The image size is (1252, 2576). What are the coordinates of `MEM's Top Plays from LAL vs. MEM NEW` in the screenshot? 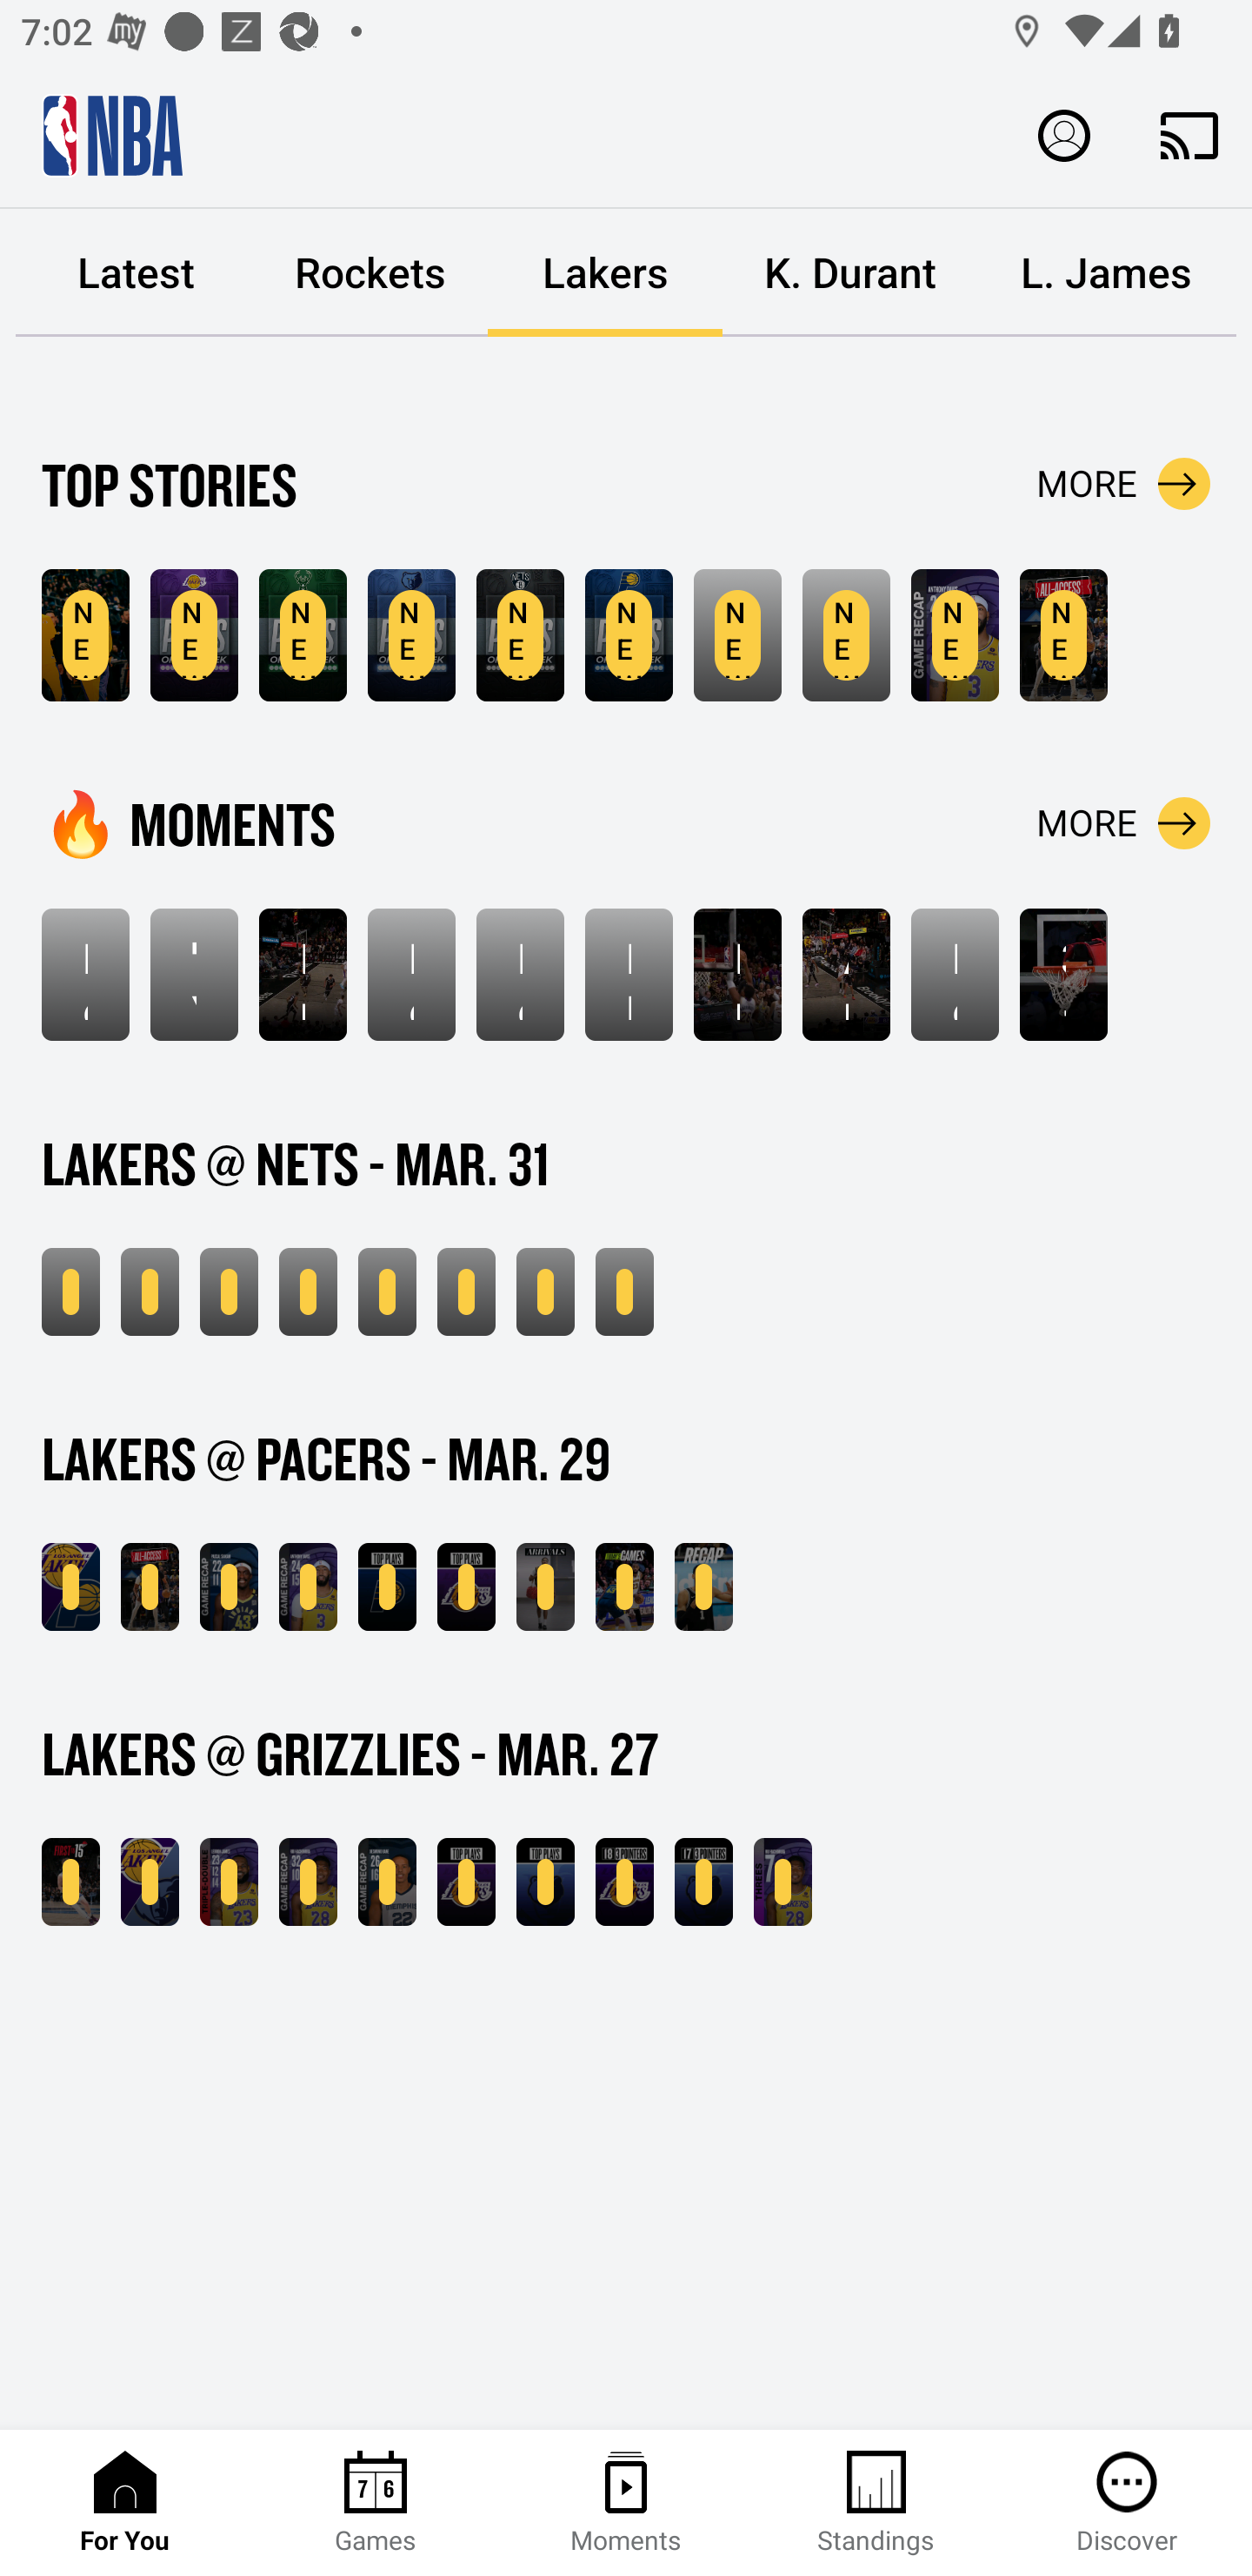 It's located at (544, 1883).